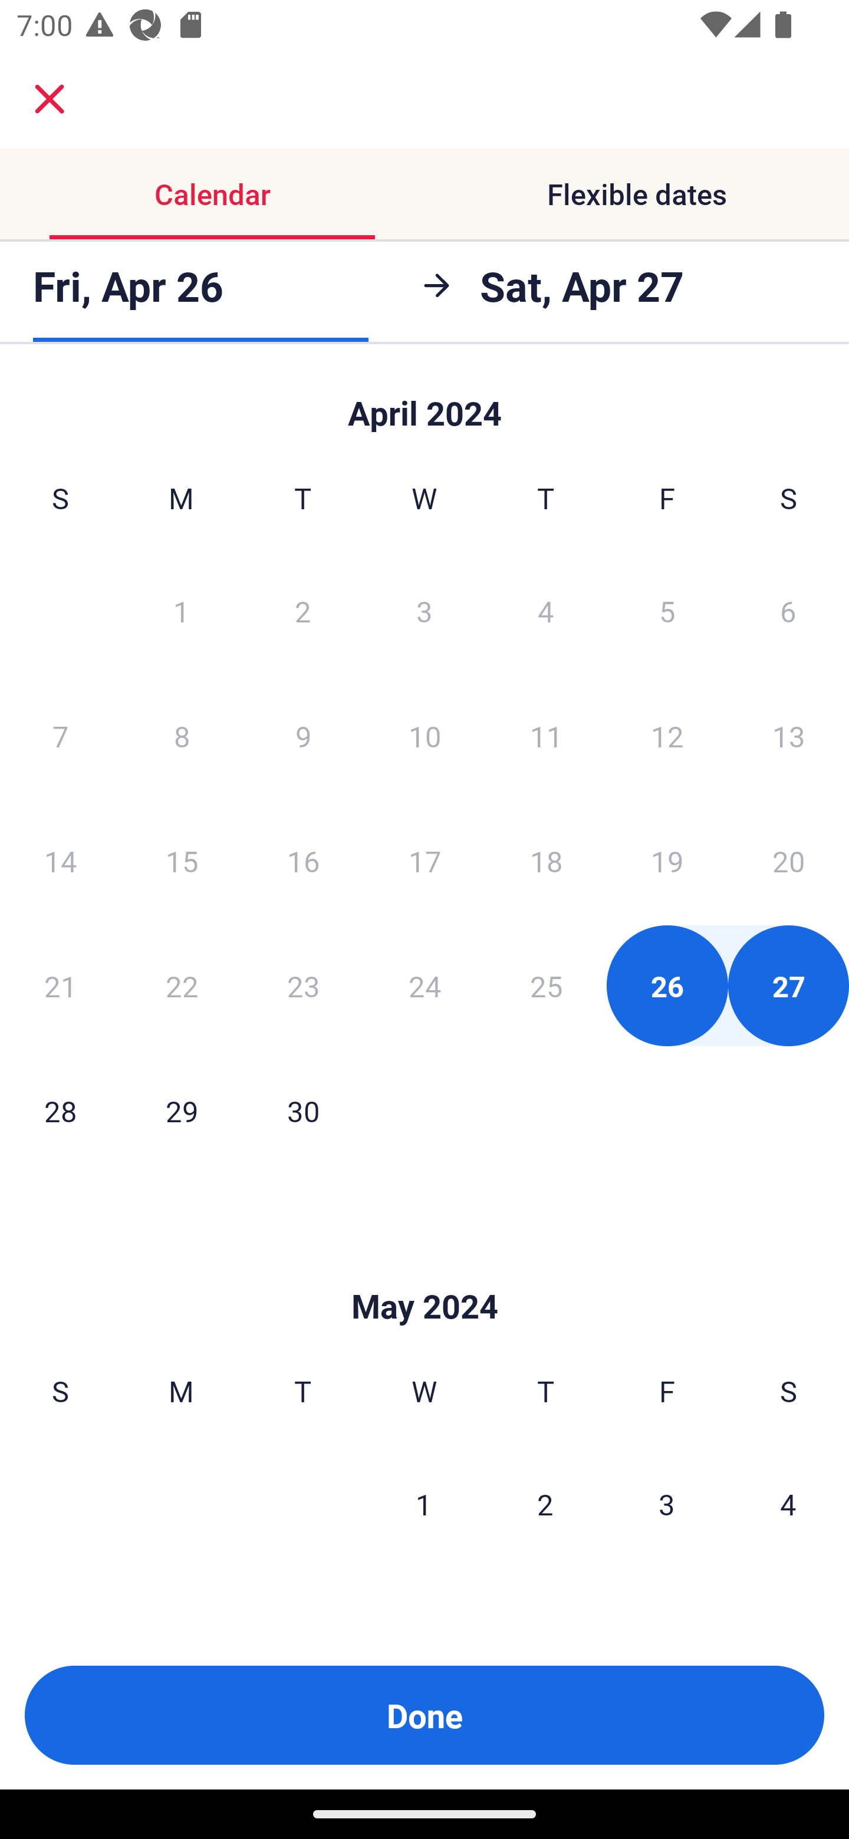 This screenshot has width=849, height=1839. Describe the element at coordinates (546, 736) in the screenshot. I see `11 Thursday, April 11, 2024` at that location.